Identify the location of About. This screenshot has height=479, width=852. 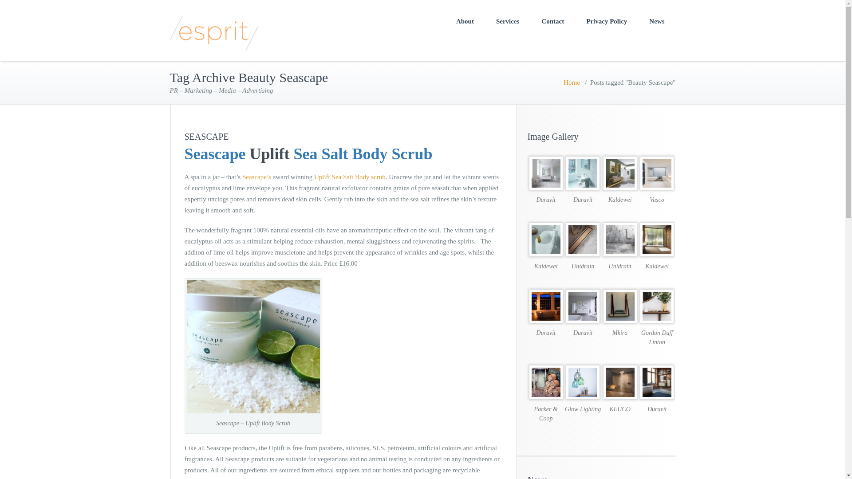
(465, 21).